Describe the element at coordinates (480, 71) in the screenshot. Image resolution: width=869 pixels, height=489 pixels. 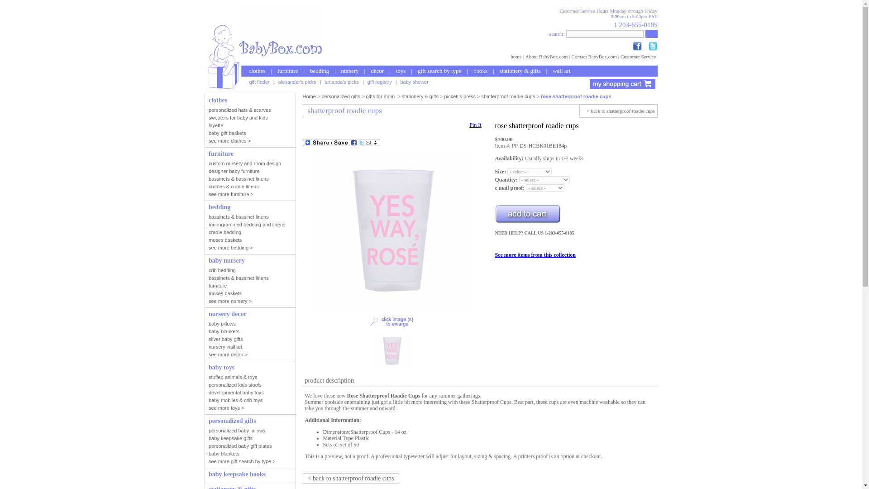
I see `baby keepsake books` at that location.